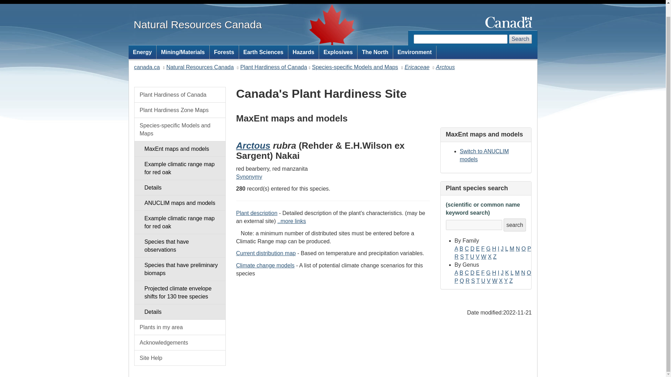 This screenshot has width=671, height=377. Describe the element at coordinates (224, 52) in the screenshot. I see `Forests` at that location.